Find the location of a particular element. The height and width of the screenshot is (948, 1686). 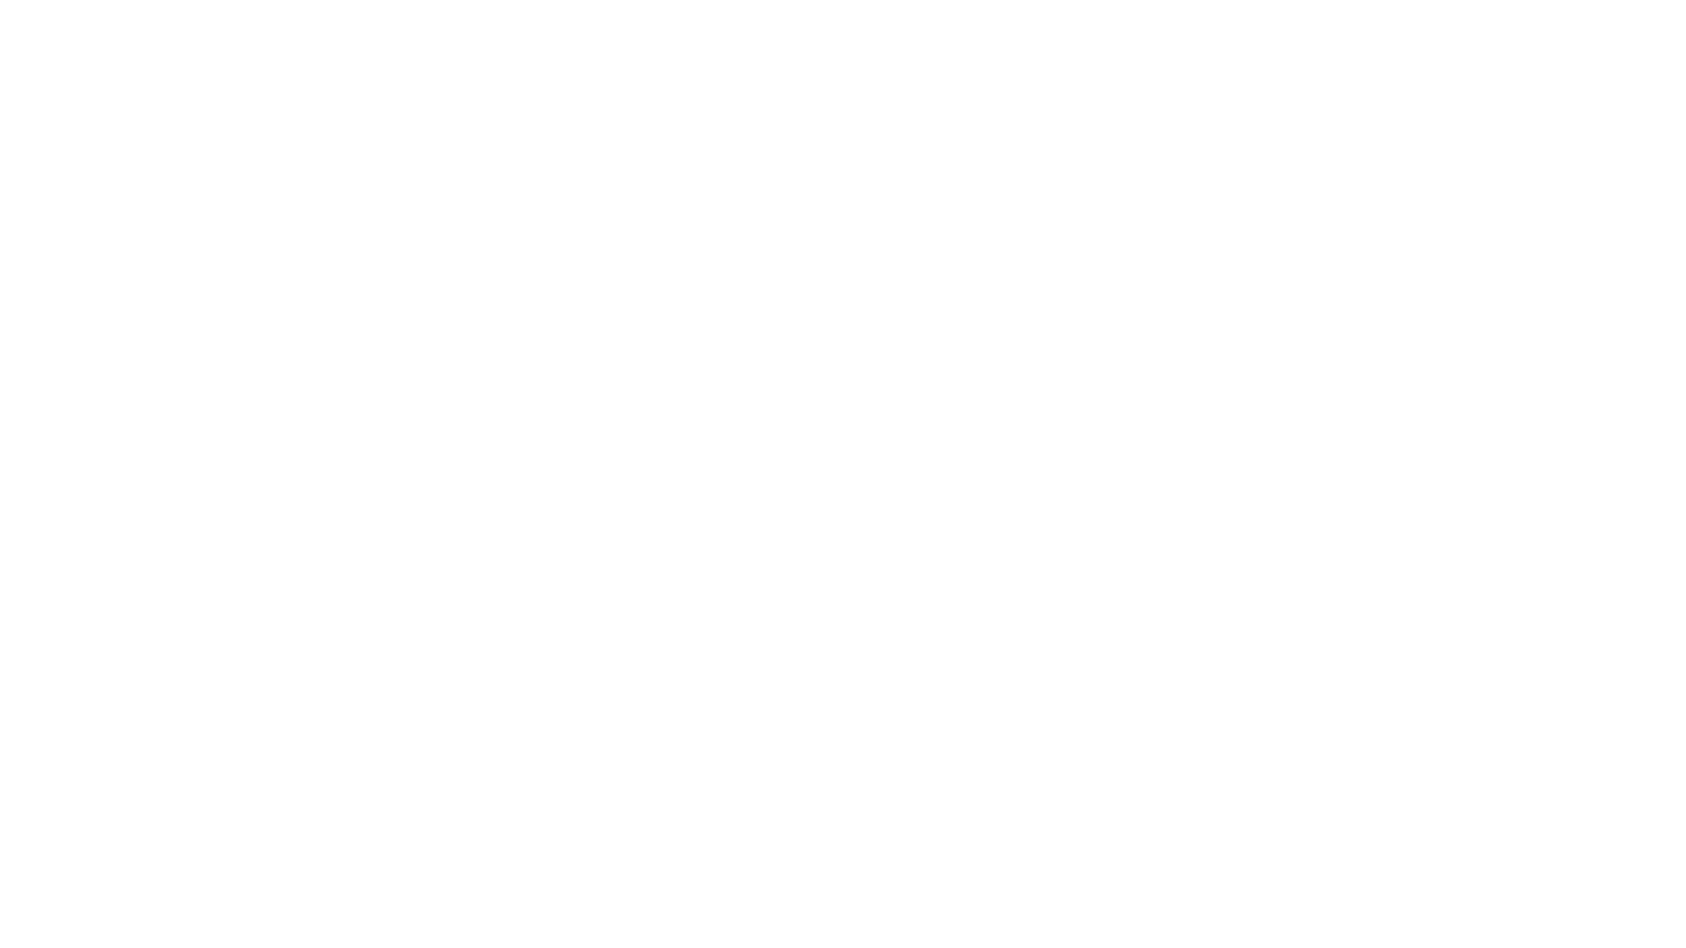

KONTAKT is located at coordinates (1031, 82).